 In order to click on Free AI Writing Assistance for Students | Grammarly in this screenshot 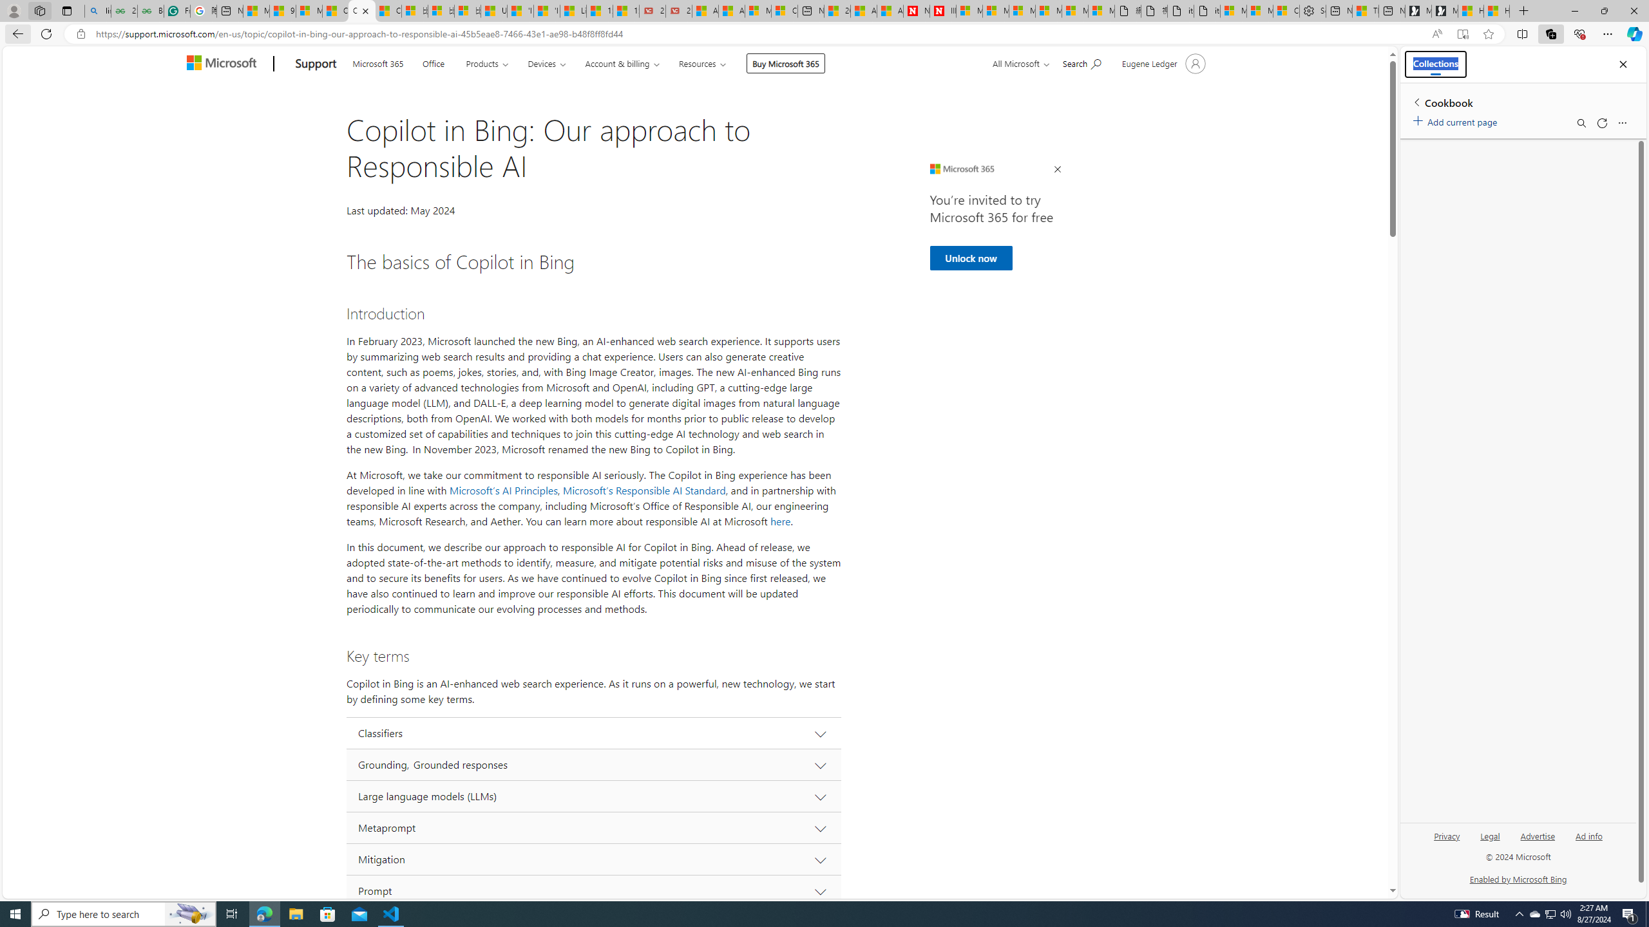, I will do `click(176, 11)`.